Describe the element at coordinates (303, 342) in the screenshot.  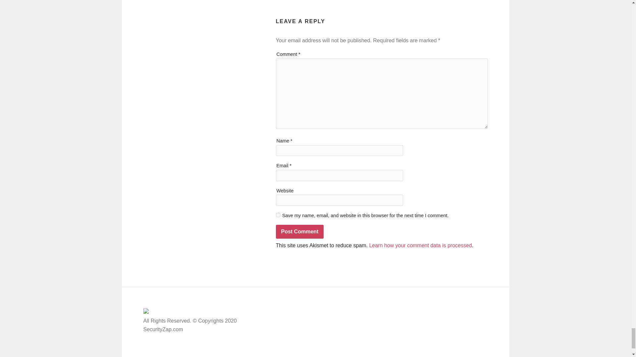
I see `Privacy Policy and Terms of Service` at that location.